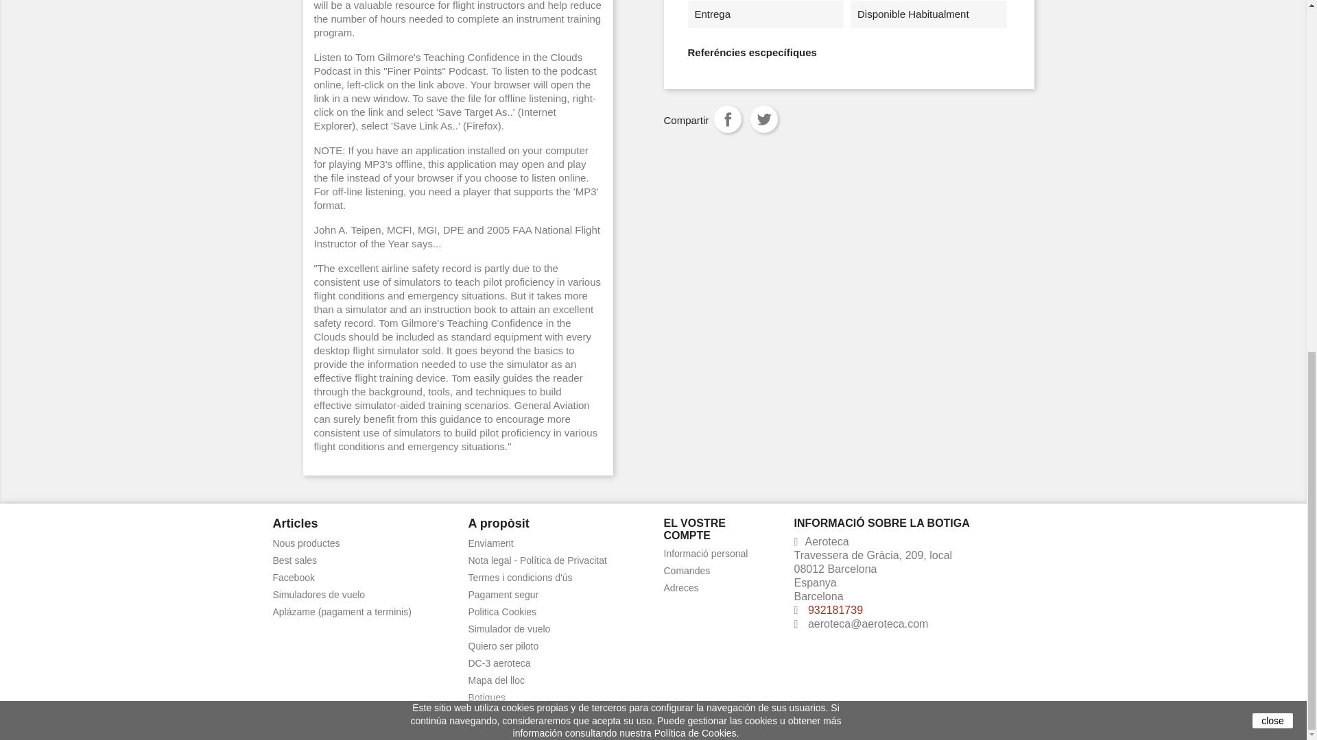 The width and height of the screenshot is (1317, 740). What do you see at coordinates (306, 543) in the screenshot?
I see `Our new products` at bounding box center [306, 543].